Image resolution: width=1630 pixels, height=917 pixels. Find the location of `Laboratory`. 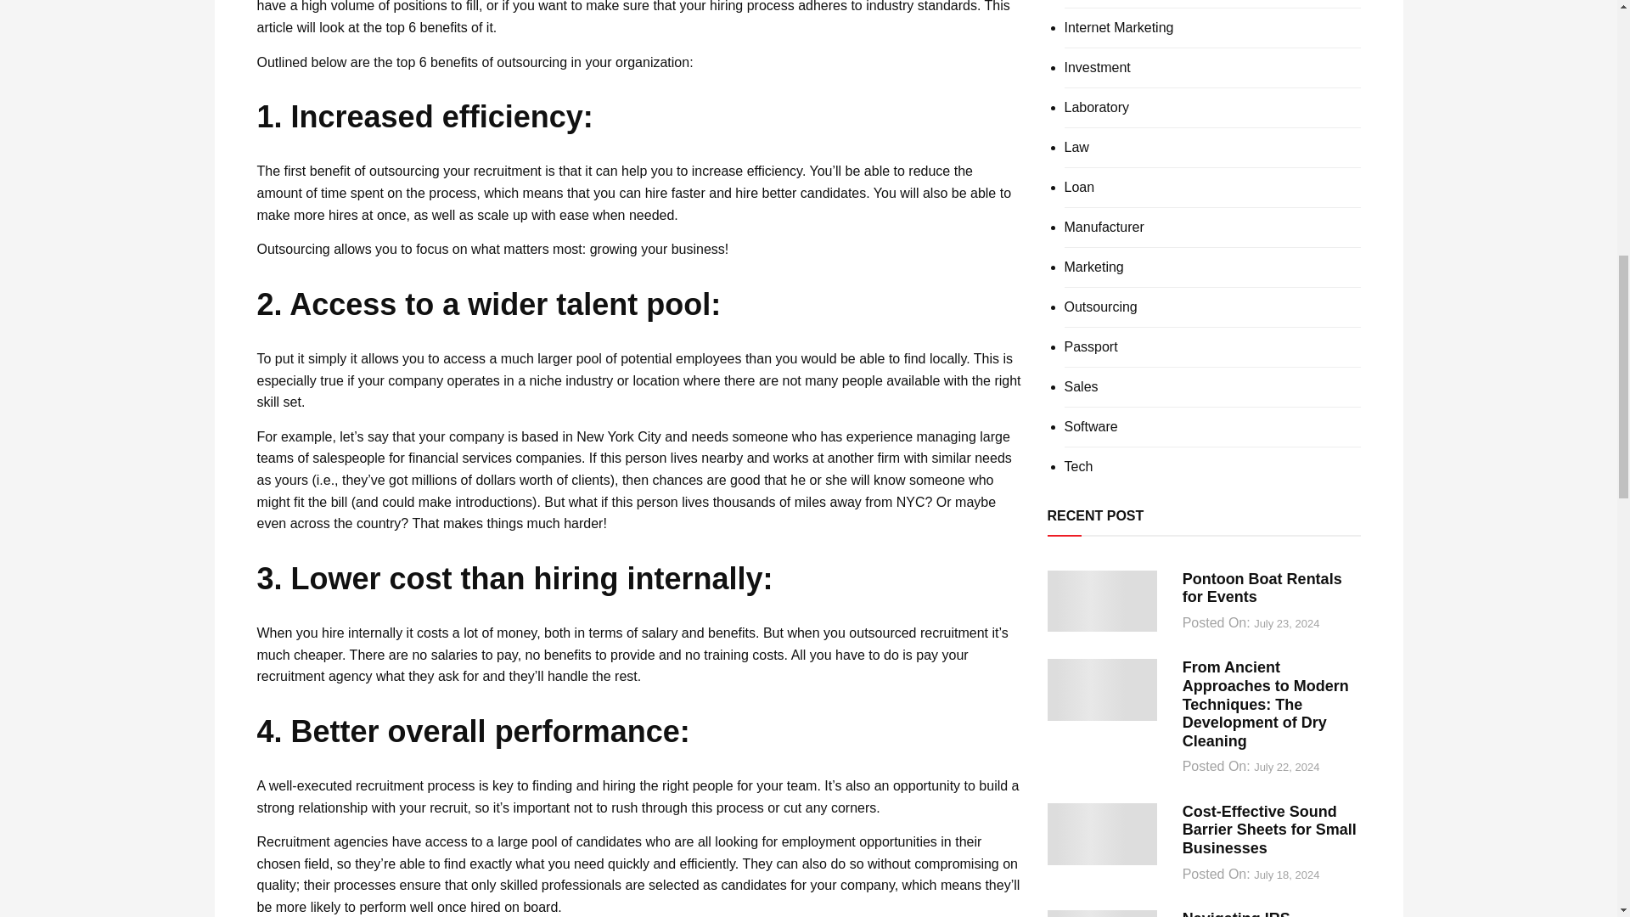

Laboratory is located at coordinates (1097, 107).